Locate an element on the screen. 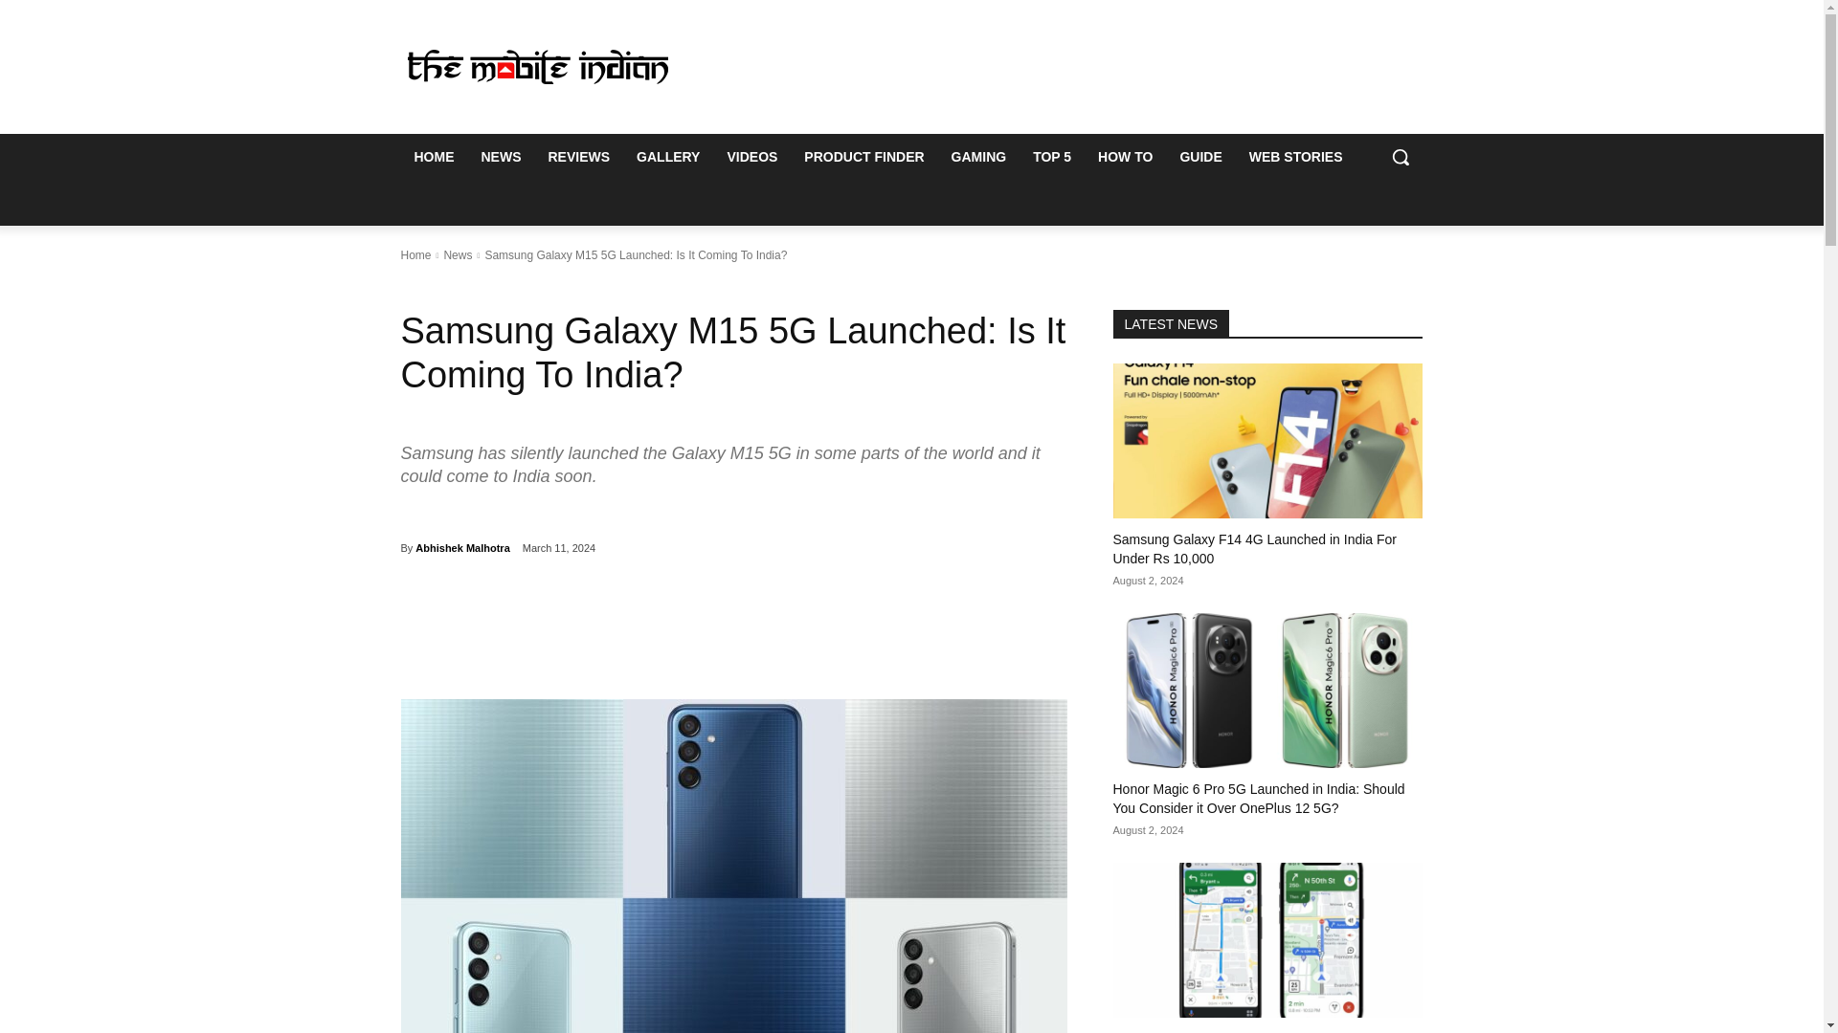 The height and width of the screenshot is (1033, 1838). Abhishek Malhotra is located at coordinates (461, 547).